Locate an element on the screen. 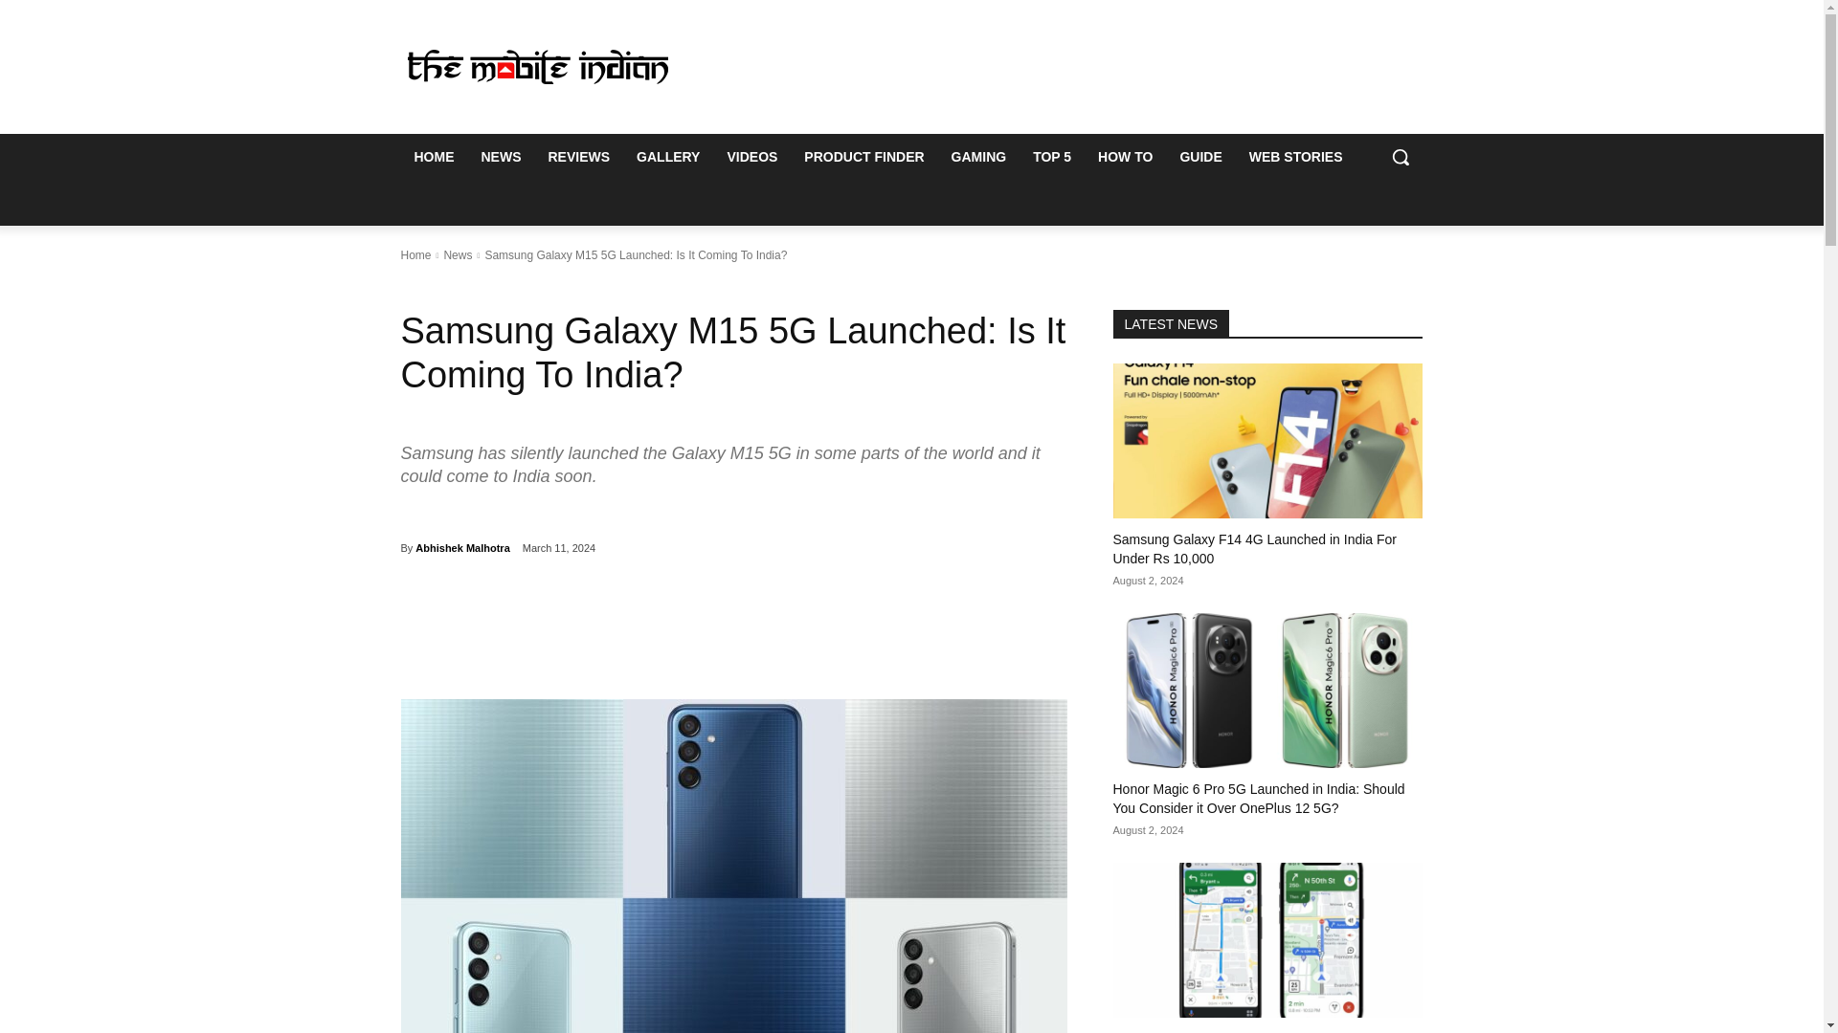 The height and width of the screenshot is (1033, 1838). Abhishek Malhotra is located at coordinates (461, 547).